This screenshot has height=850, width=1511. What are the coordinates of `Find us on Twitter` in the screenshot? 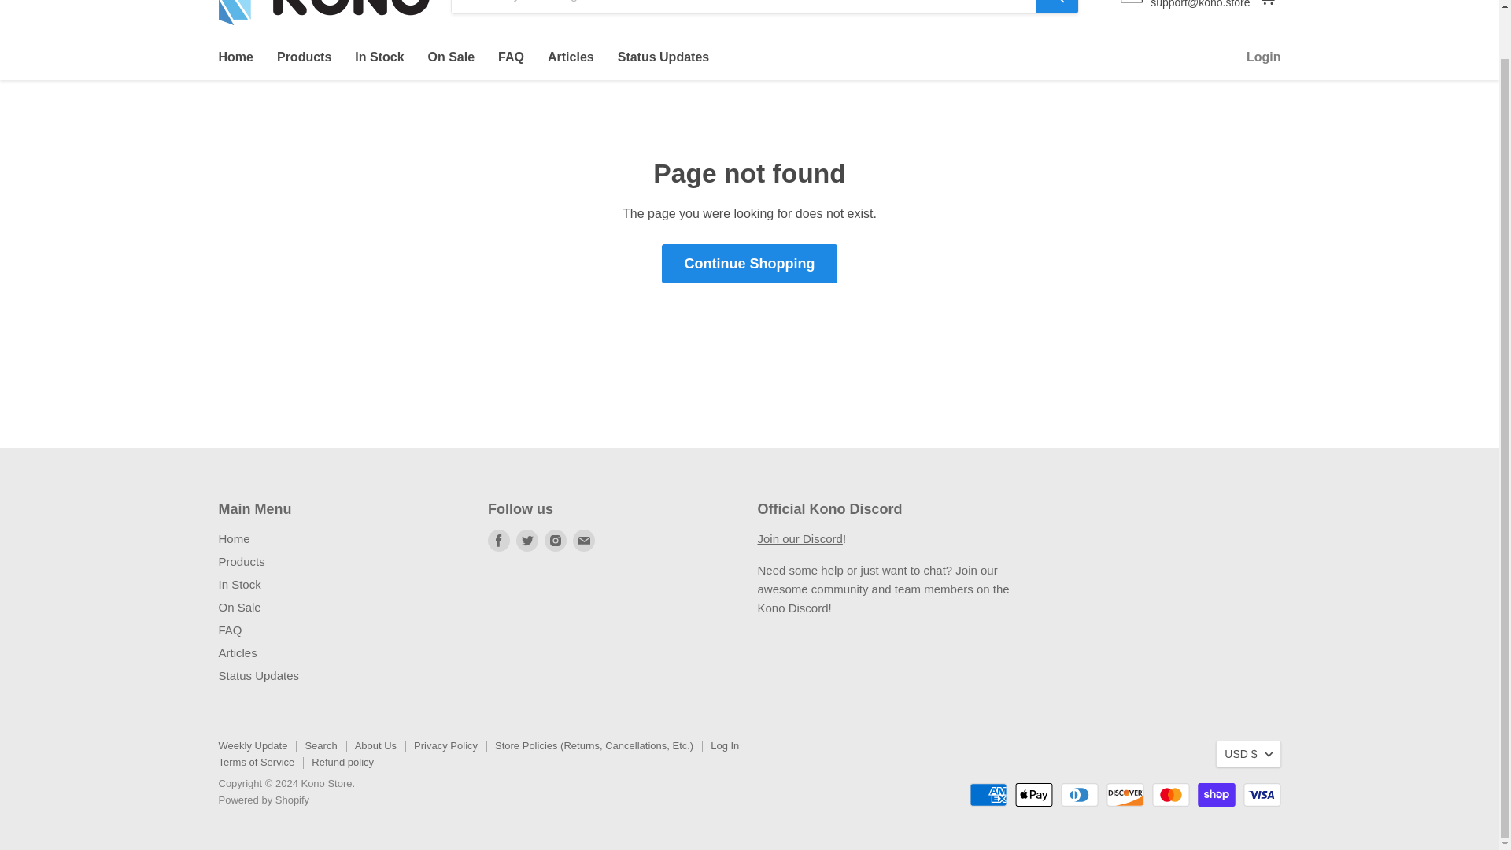 It's located at (527, 540).